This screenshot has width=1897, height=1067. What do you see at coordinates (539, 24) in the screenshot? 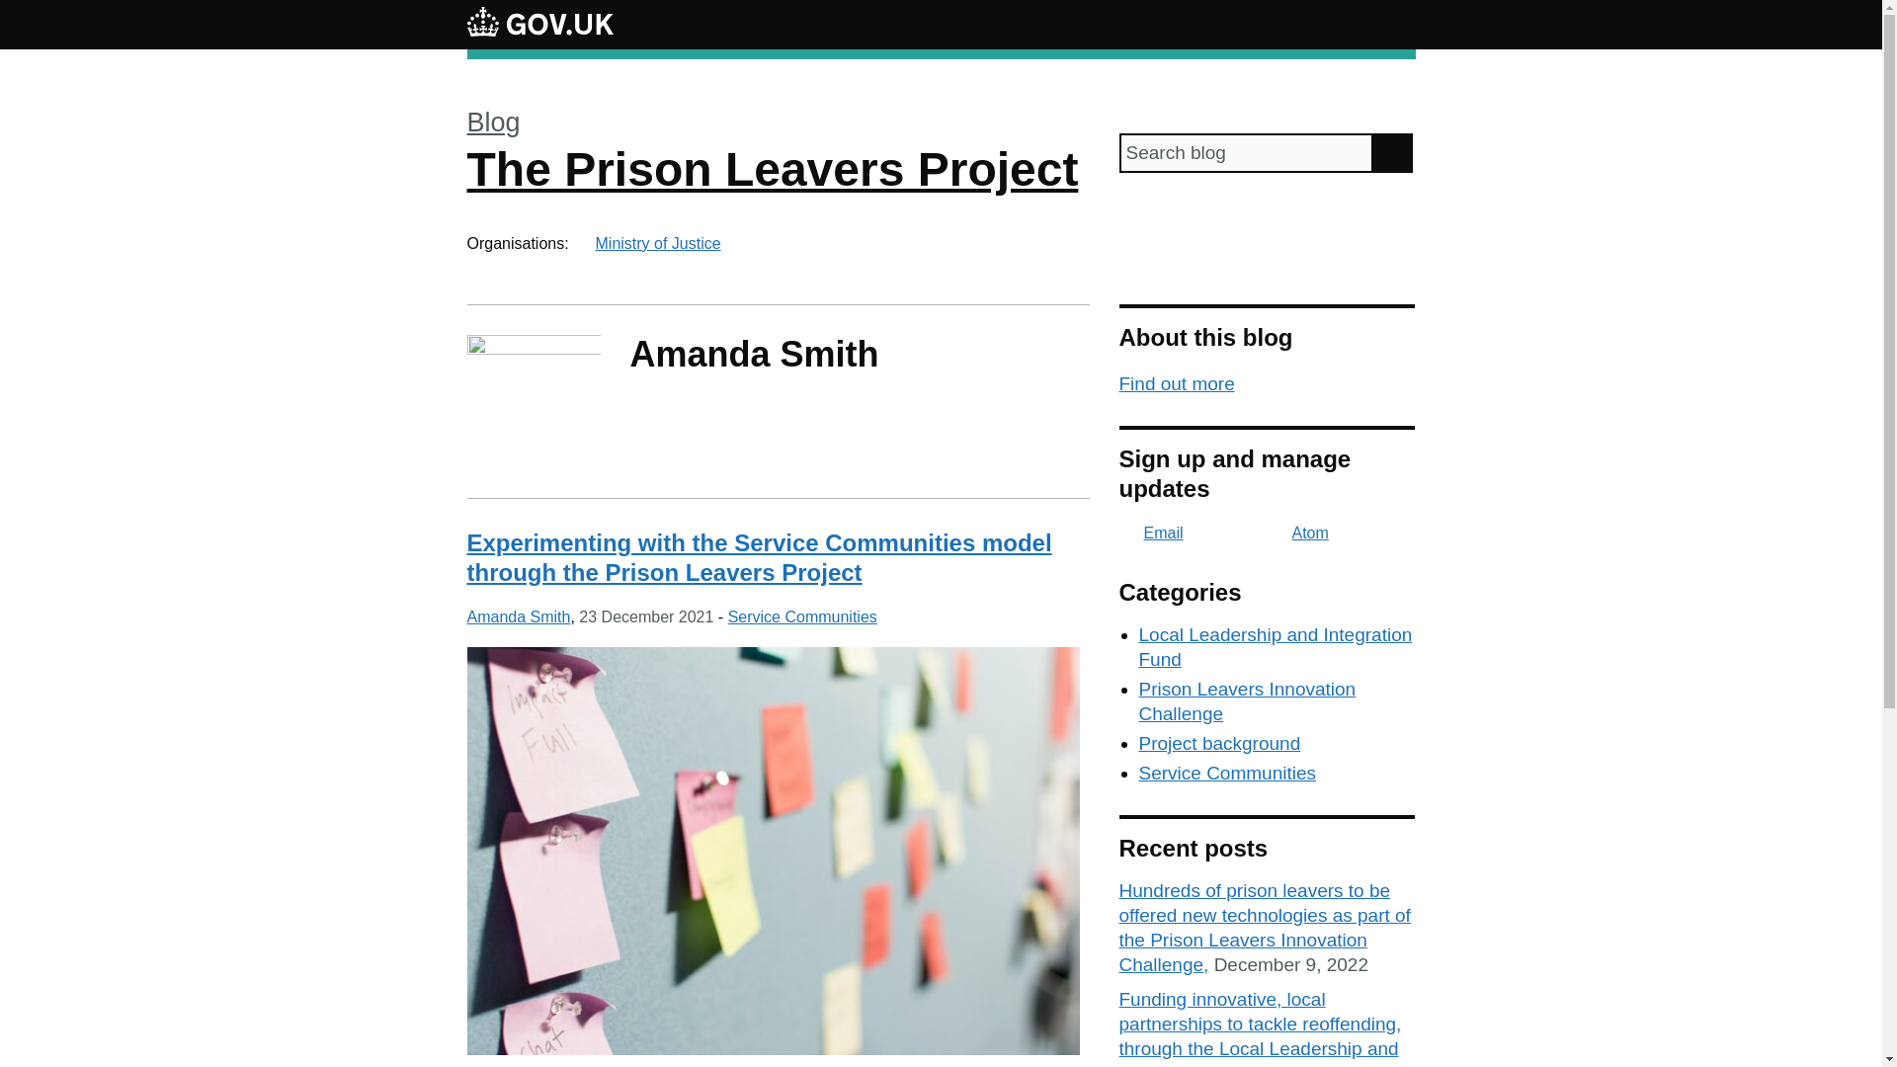
I see `Go to the GOV.UK homepage` at bounding box center [539, 24].